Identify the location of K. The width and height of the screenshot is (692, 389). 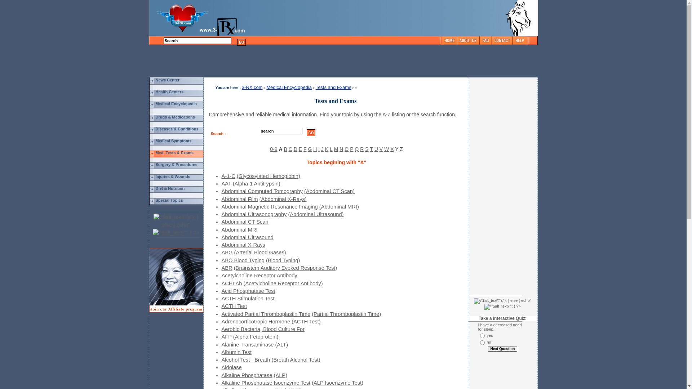
(327, 149).